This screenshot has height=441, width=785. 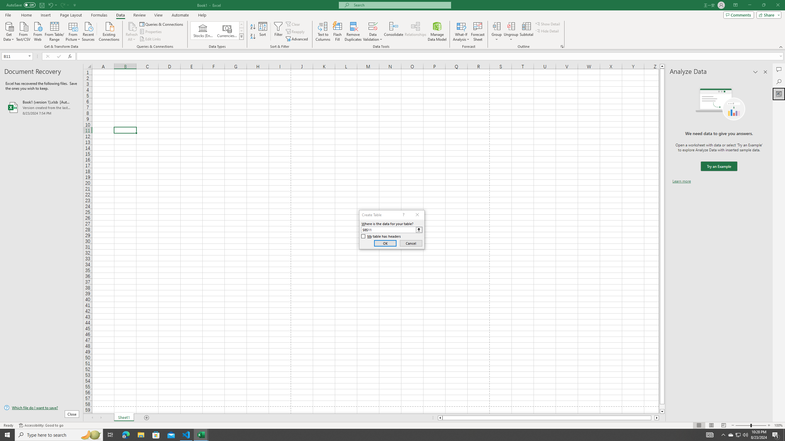 I want to click on Currencies (English), so click(x=227, y=31).